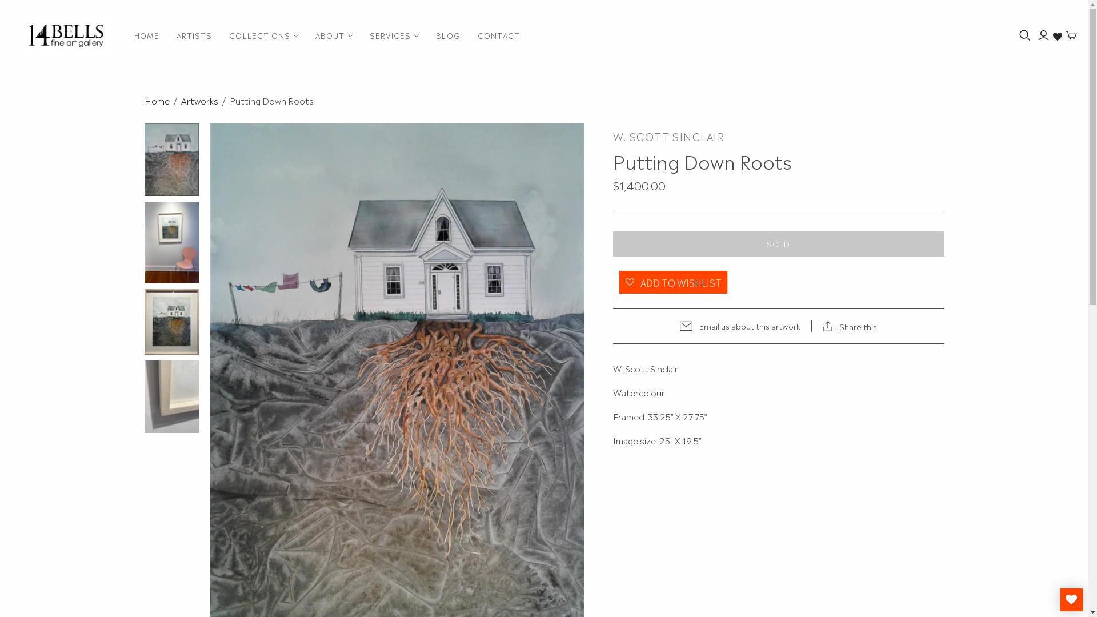 The image size is (1097, 617). Describe the element at coordinates (740, 326) in the screenshot. I see `Email us about this artwork` at that location.